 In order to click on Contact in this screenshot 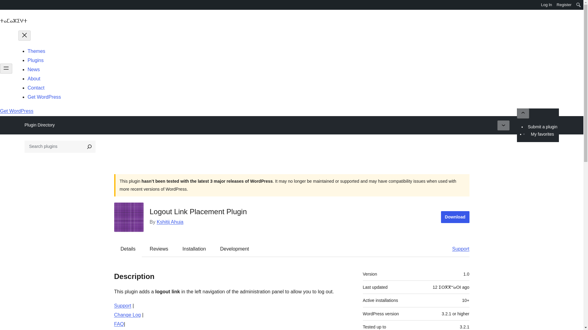, I will do `click(36, 87)`.